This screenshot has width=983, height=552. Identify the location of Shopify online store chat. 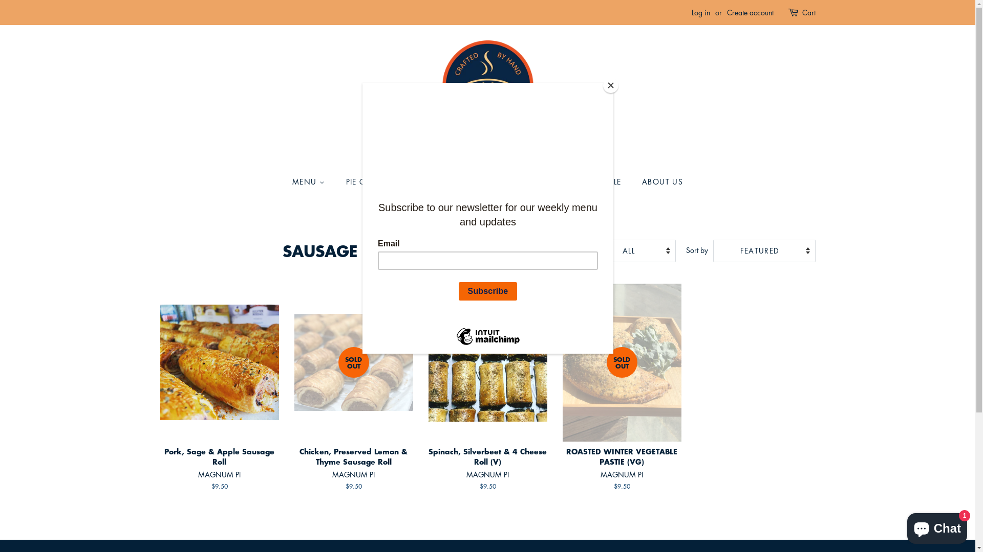
(937, 526).